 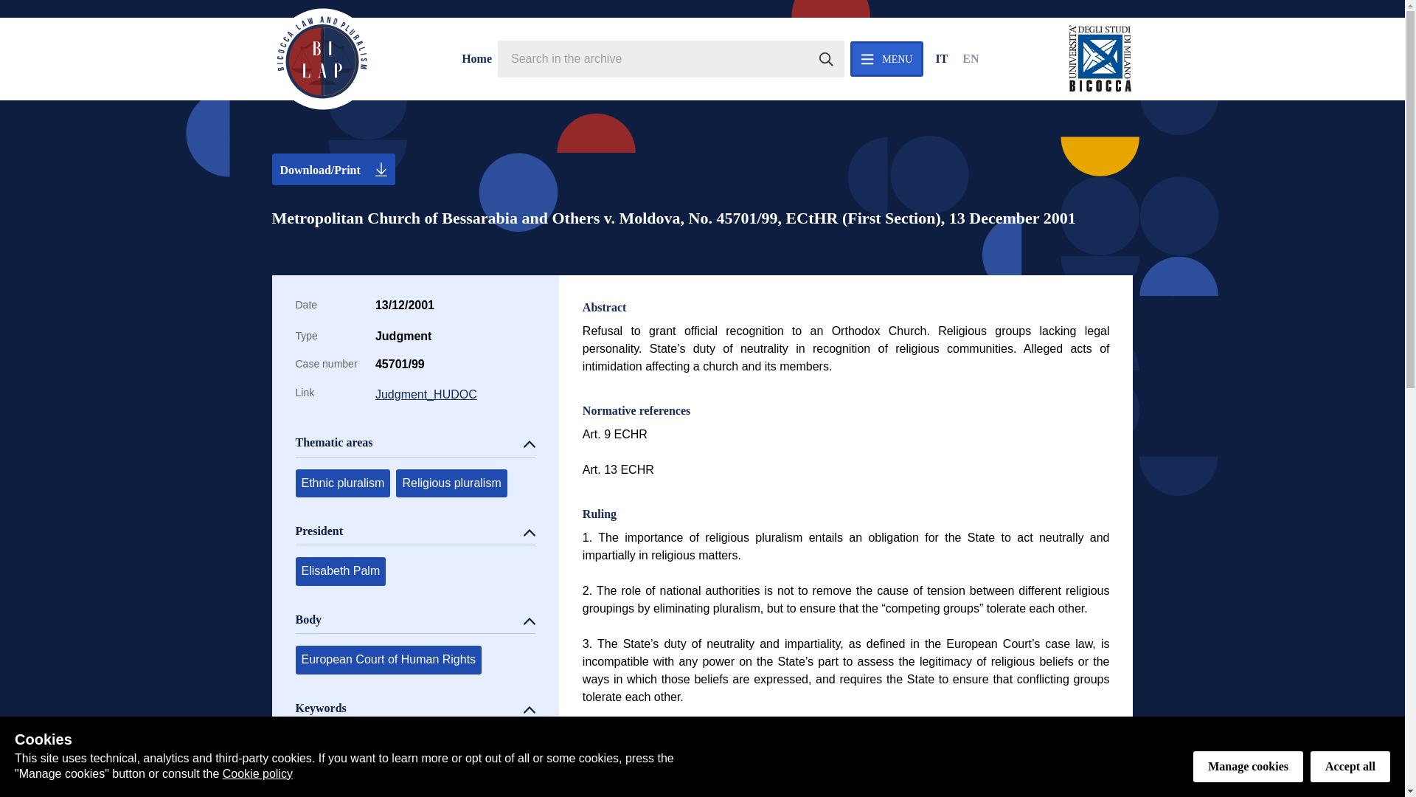 What do you see at coordinates (339, 570) in the screenshot?
I see `Elisabeth Palm` at bounding box center [339, 570].